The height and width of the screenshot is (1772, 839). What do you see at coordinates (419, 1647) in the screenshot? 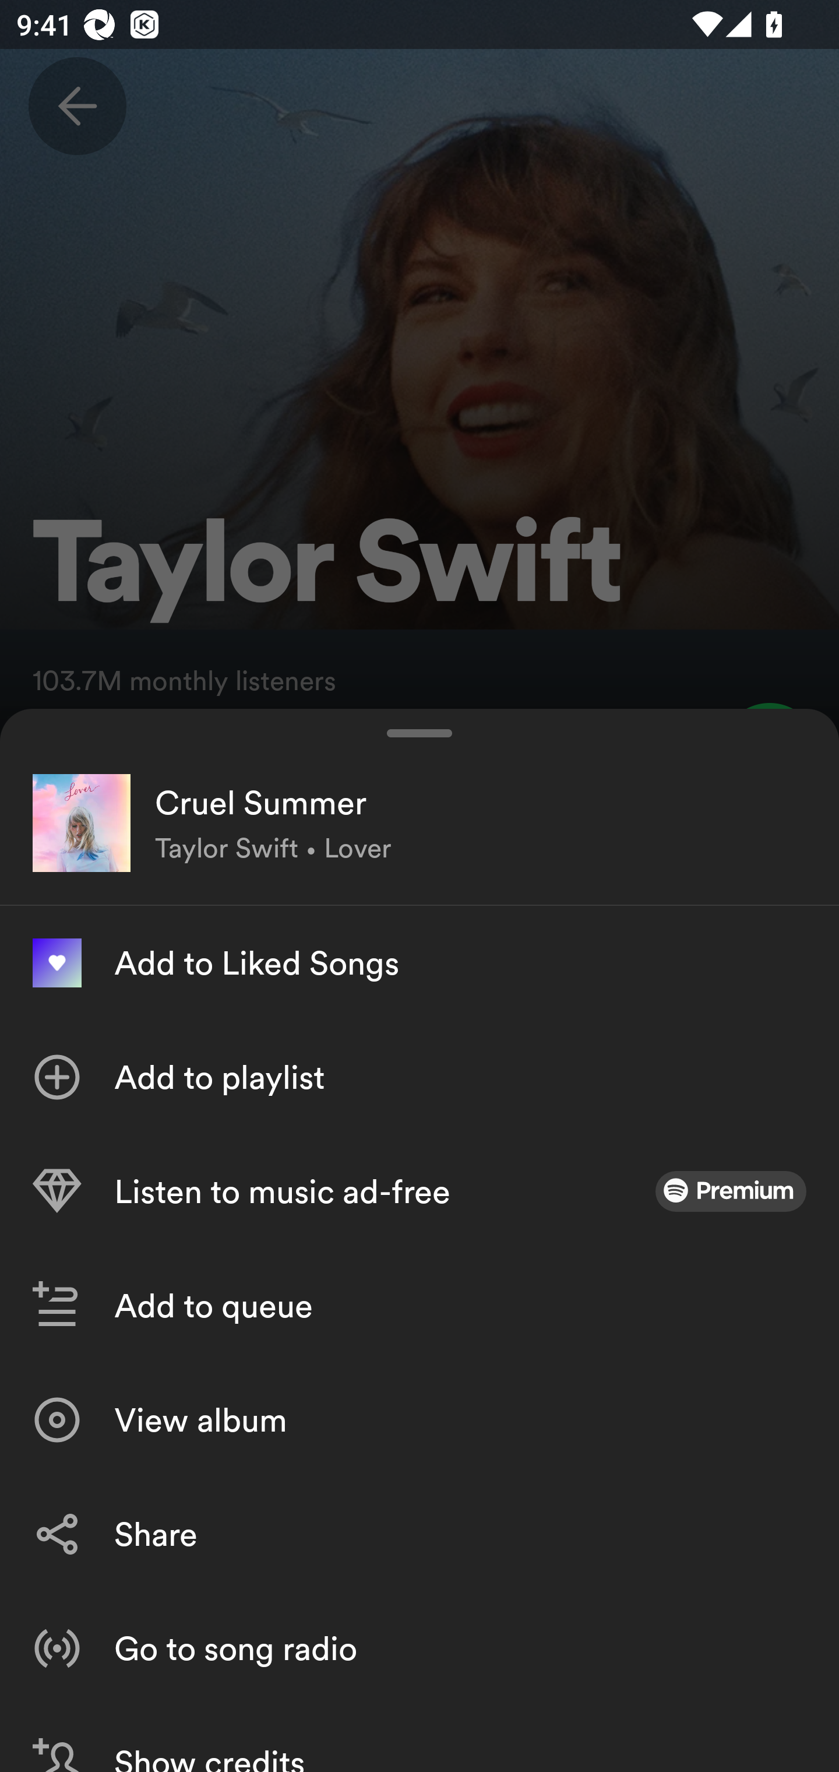
I see `Go to song radio` at bounding box center [419, 1647].